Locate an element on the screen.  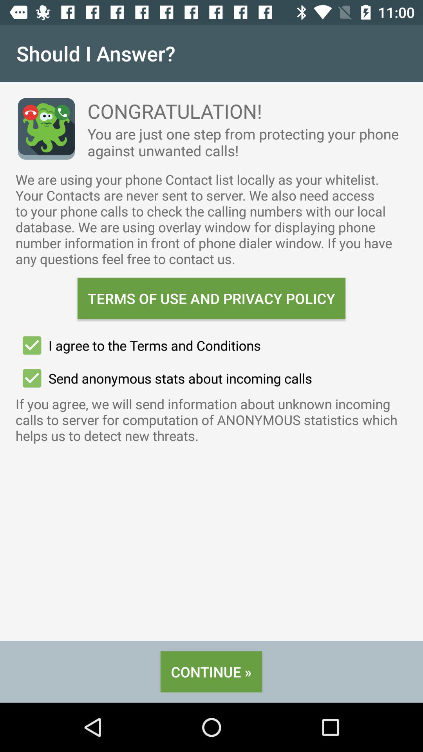
tap item below the we are using item is located at coordinates (211, 298).